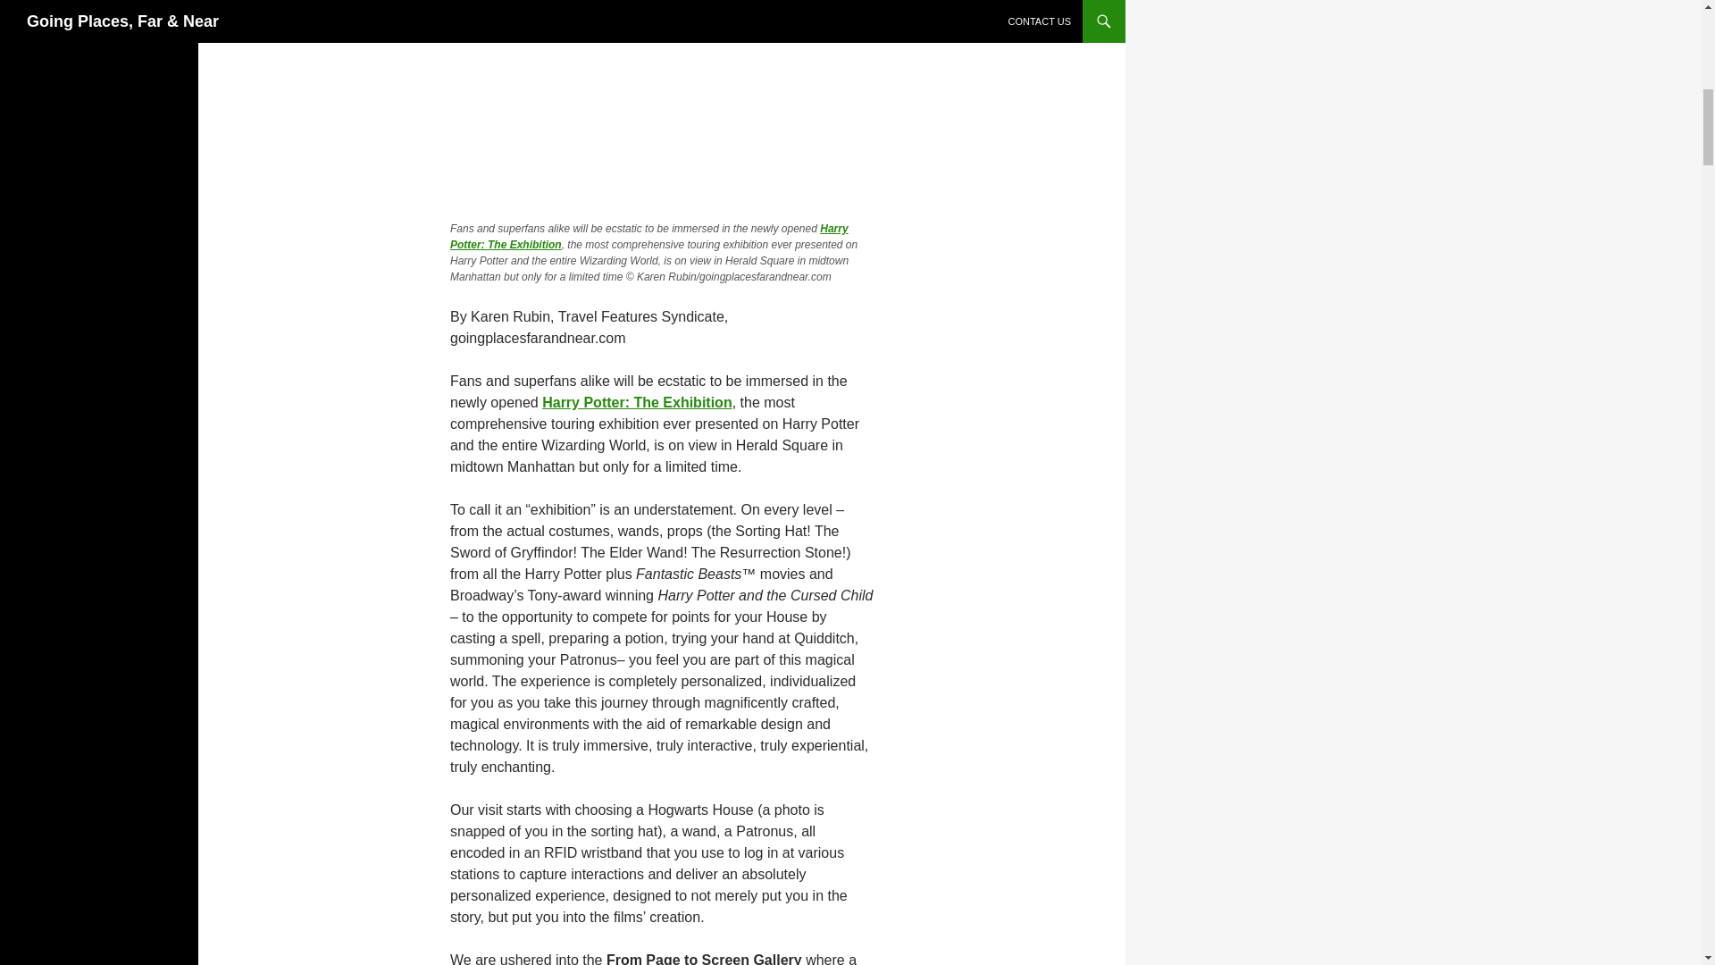  Describe the element at coordinates (636, 402) in the screenshot. I see `Harry Potter: The Exhibition` at that location.